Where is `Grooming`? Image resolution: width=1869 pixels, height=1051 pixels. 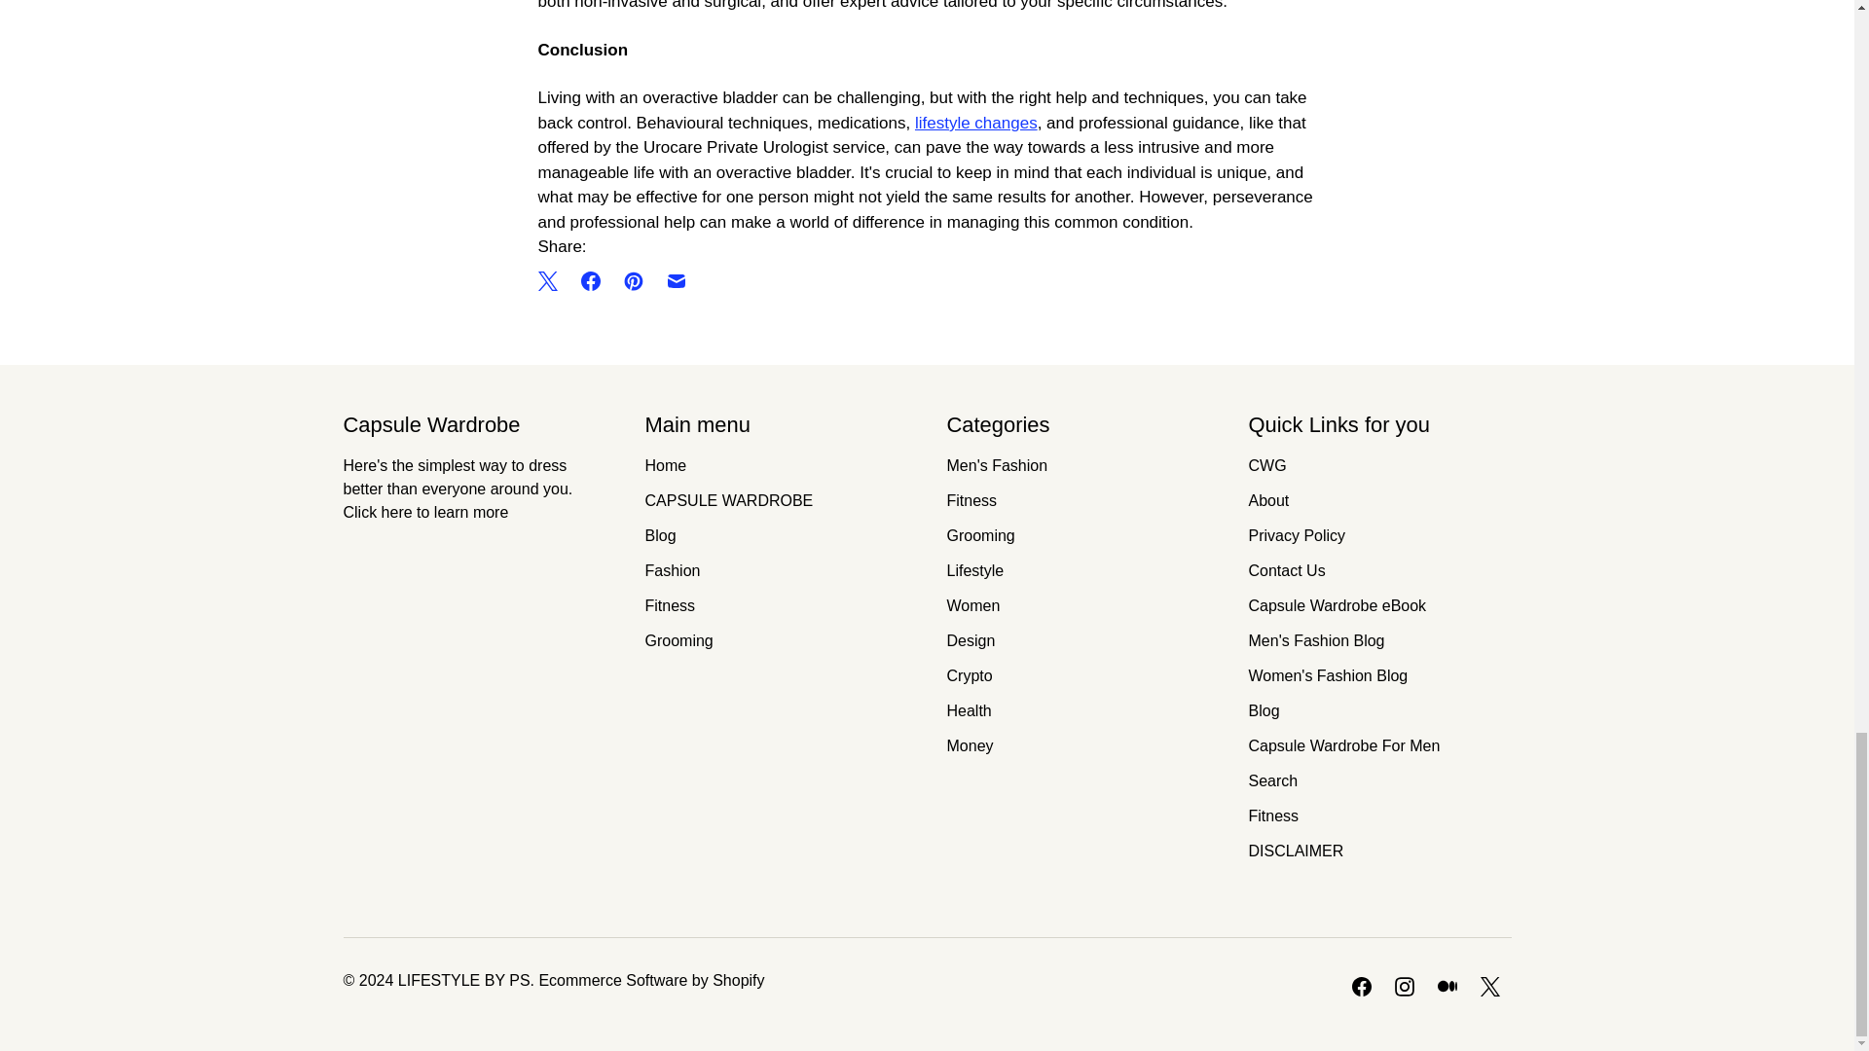
Grooming is located at coordinates (678, 640).